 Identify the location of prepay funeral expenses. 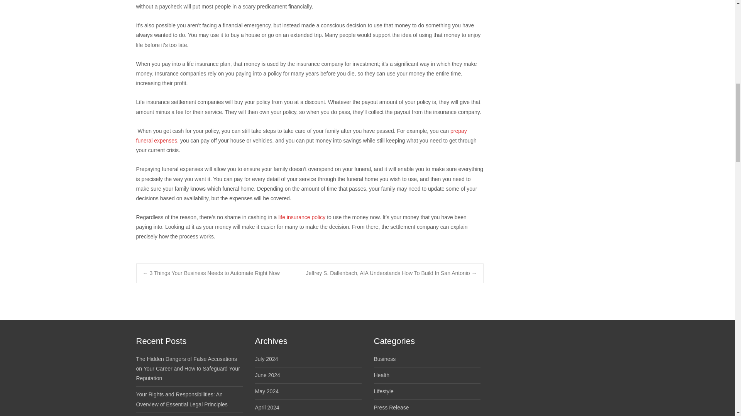
(301, 136).